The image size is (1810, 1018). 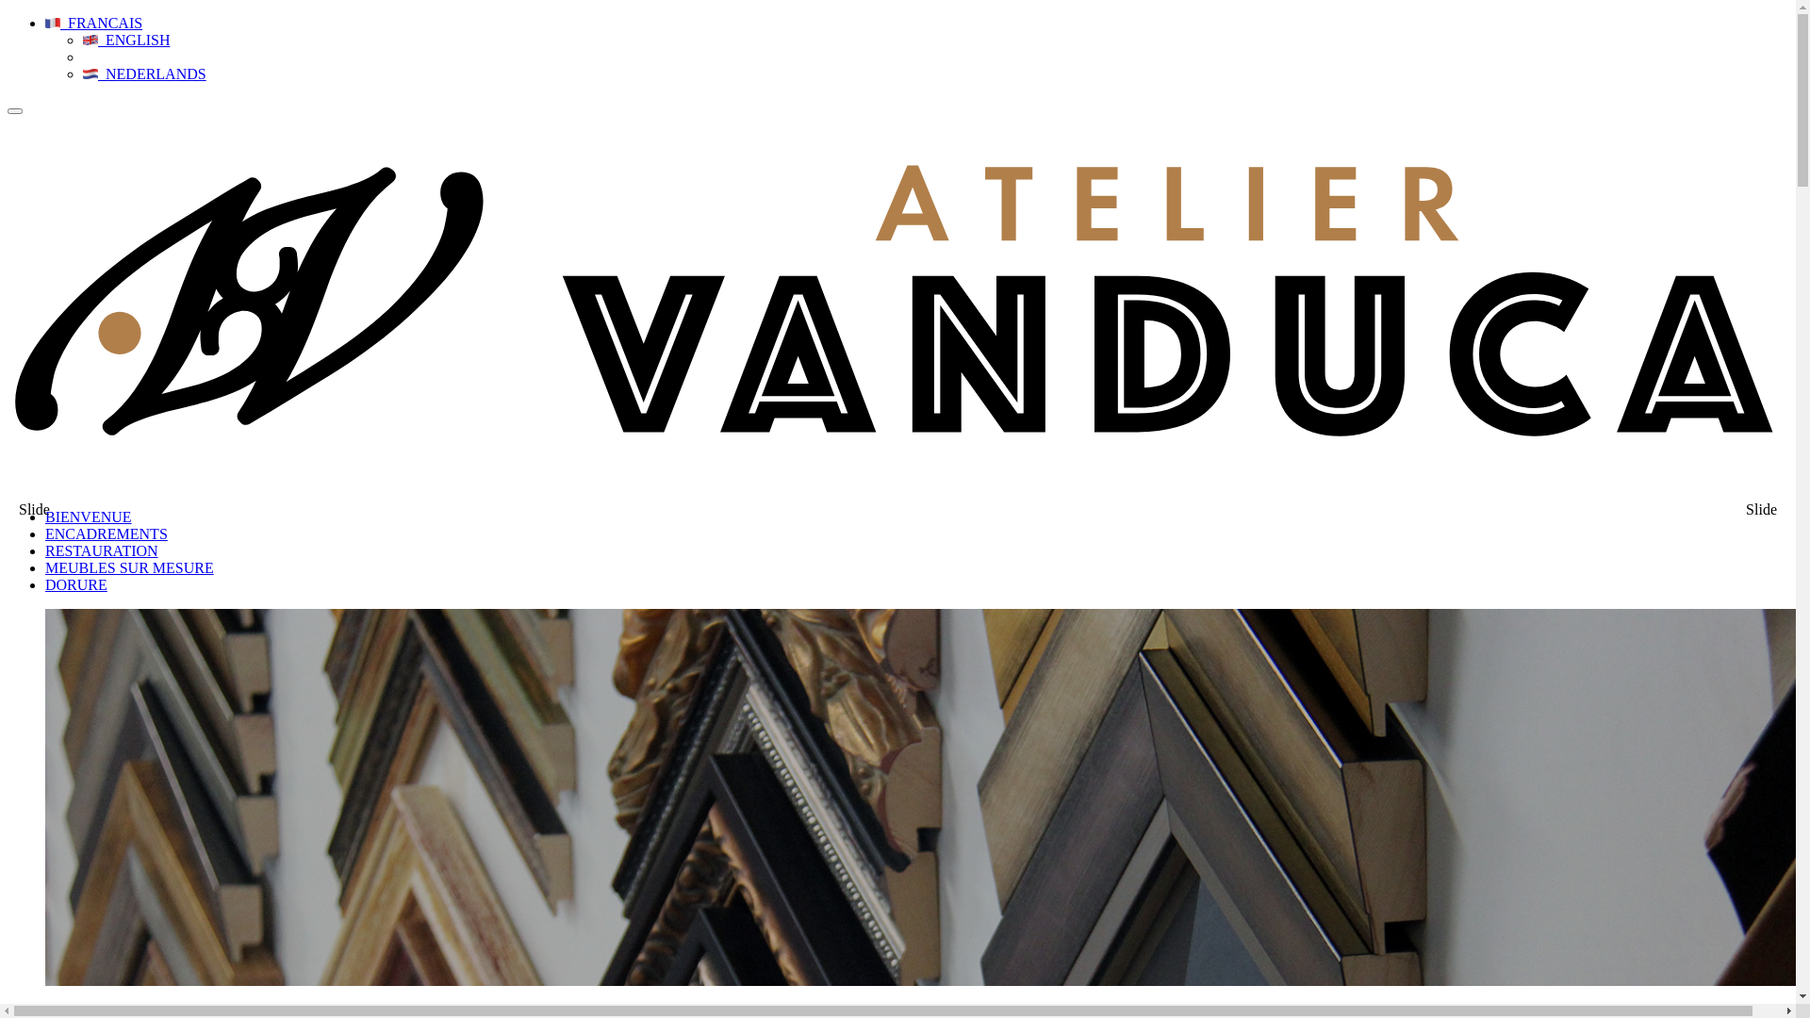 I want to click on MEUBLES SUR MESURE, so click(x=130, y=567).